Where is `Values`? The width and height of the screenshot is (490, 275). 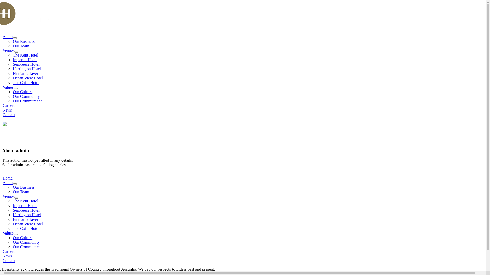 Values is located at coordinates (8, 233).